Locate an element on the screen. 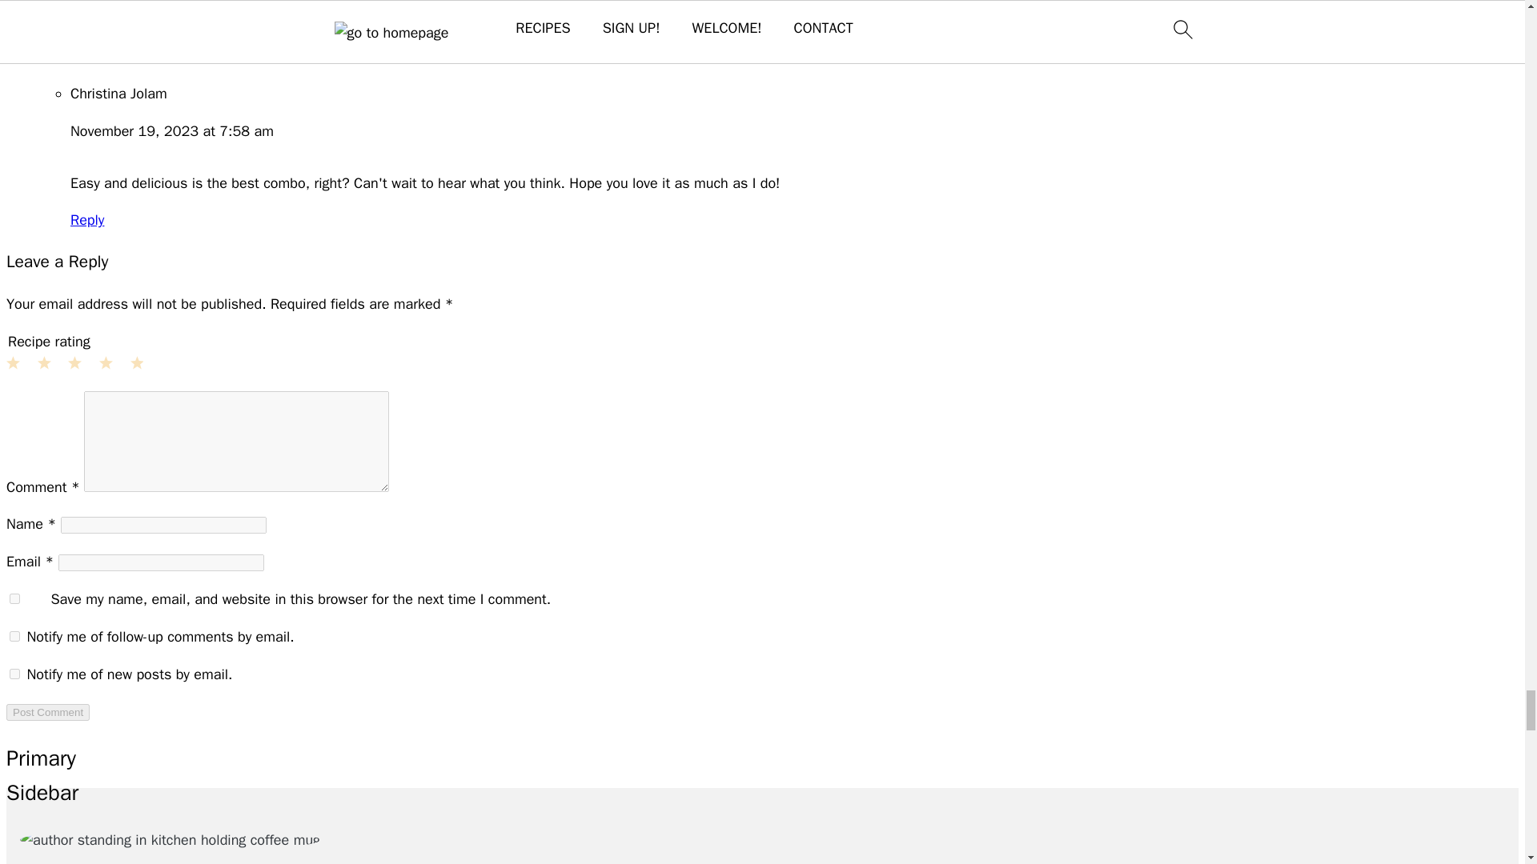 The width and height of the screenshot is (1537, 864). Post Comment is located at coordinates (47, 712).